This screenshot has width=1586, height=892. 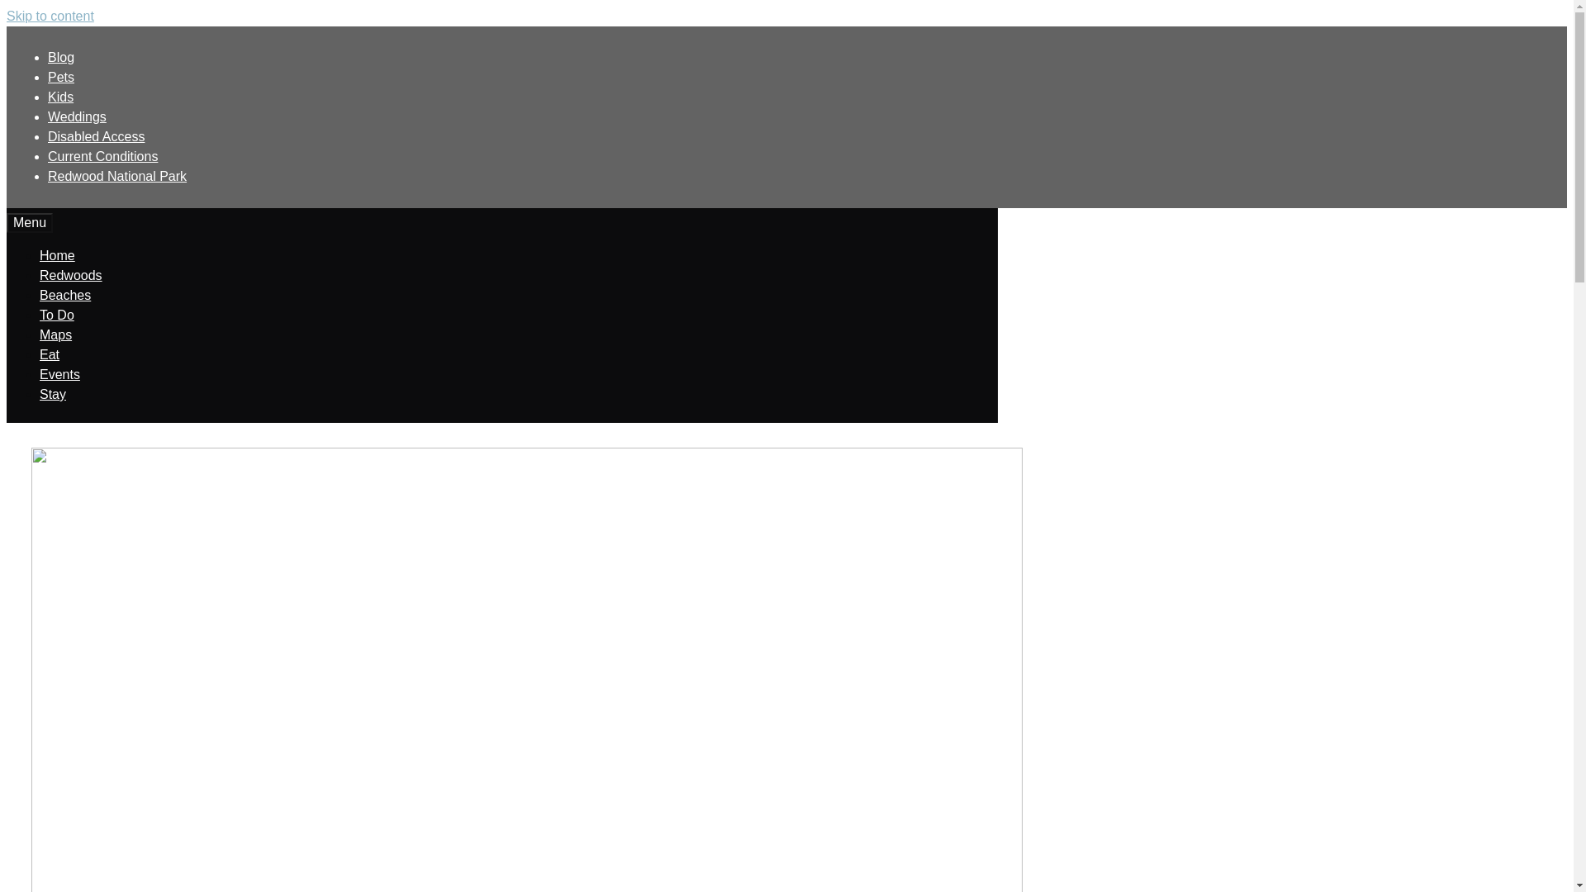 I want to click on Eat, so click(x=1130, y=96).